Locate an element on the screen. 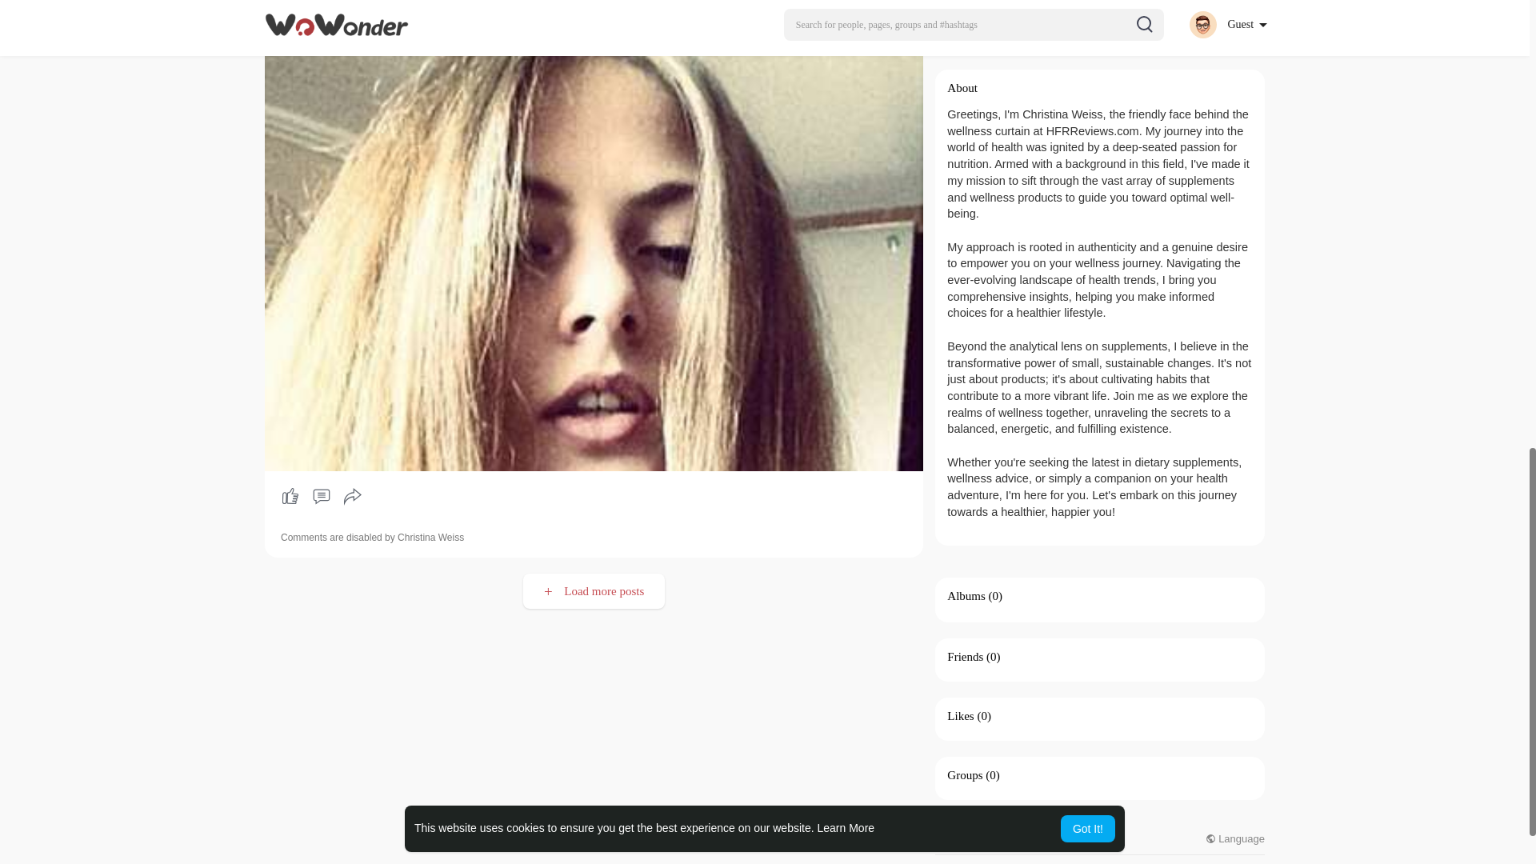  Groups is located at coordinates (965, 775).